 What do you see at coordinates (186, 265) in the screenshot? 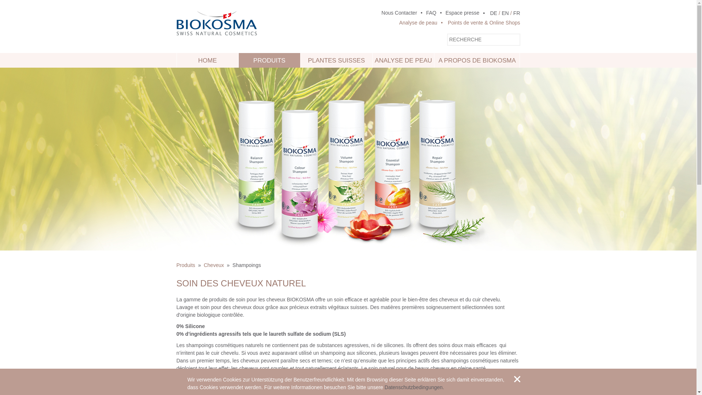
I see `Produits` at bounding box center [186, 265].